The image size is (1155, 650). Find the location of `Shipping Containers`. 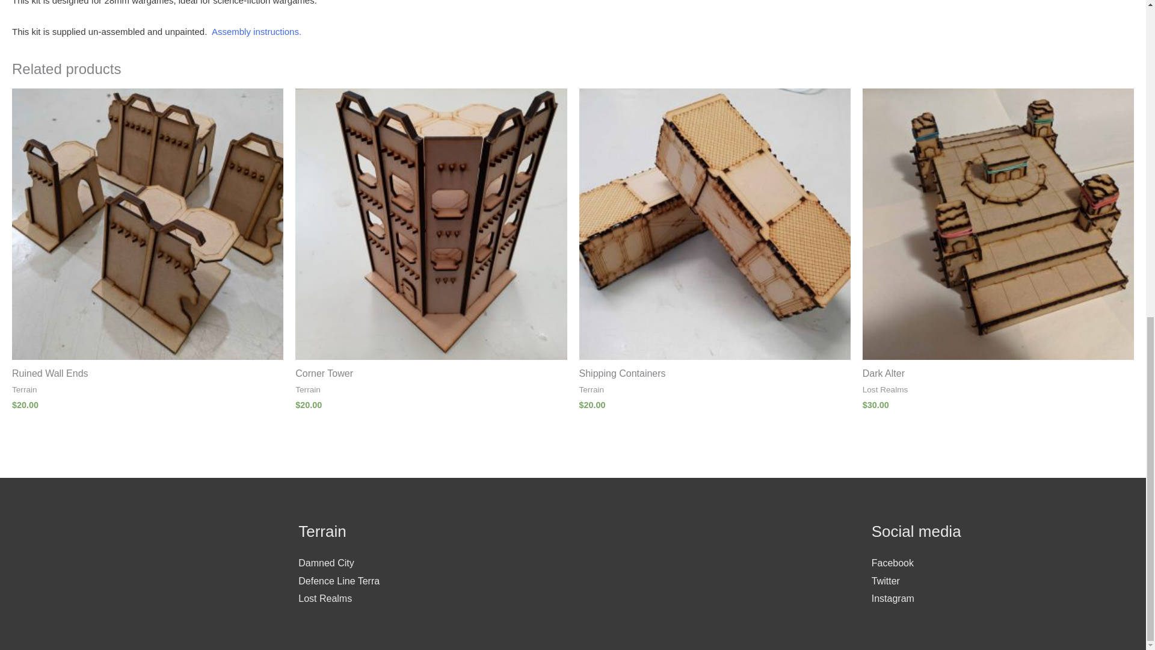

Shipping Containers is located at coordinates (714, 374).